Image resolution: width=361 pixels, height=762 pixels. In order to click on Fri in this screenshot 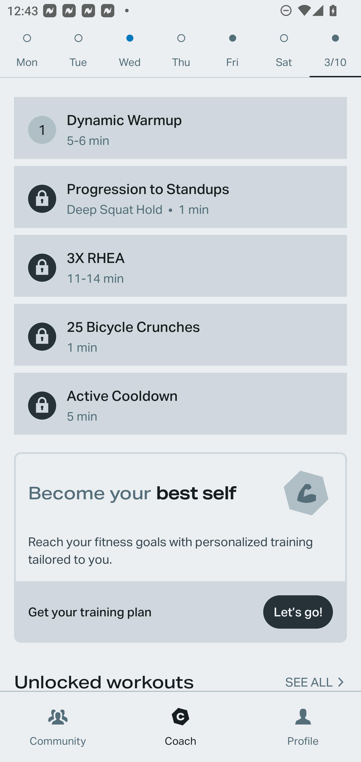, I will do `click(232, 53)`.